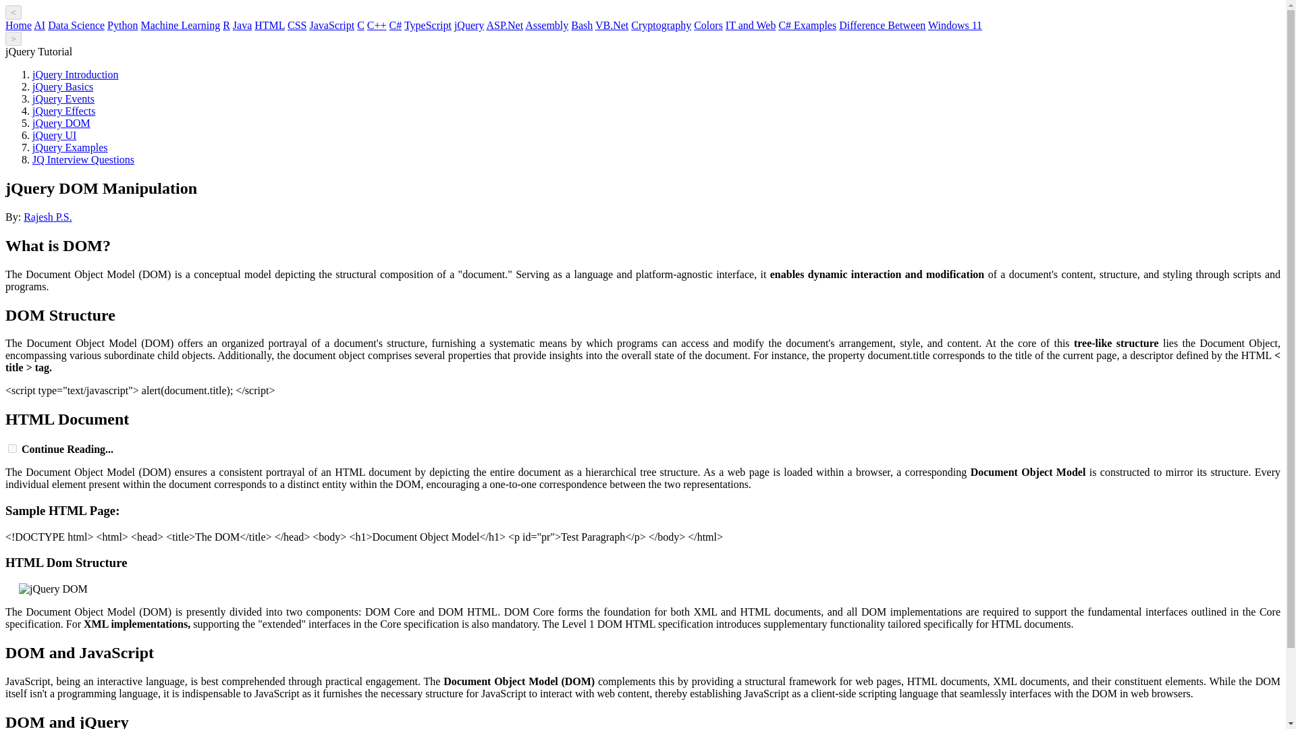 The width and height of the screenshot is (1296, 729). I want to click on Difference Between, so click(882, 26).